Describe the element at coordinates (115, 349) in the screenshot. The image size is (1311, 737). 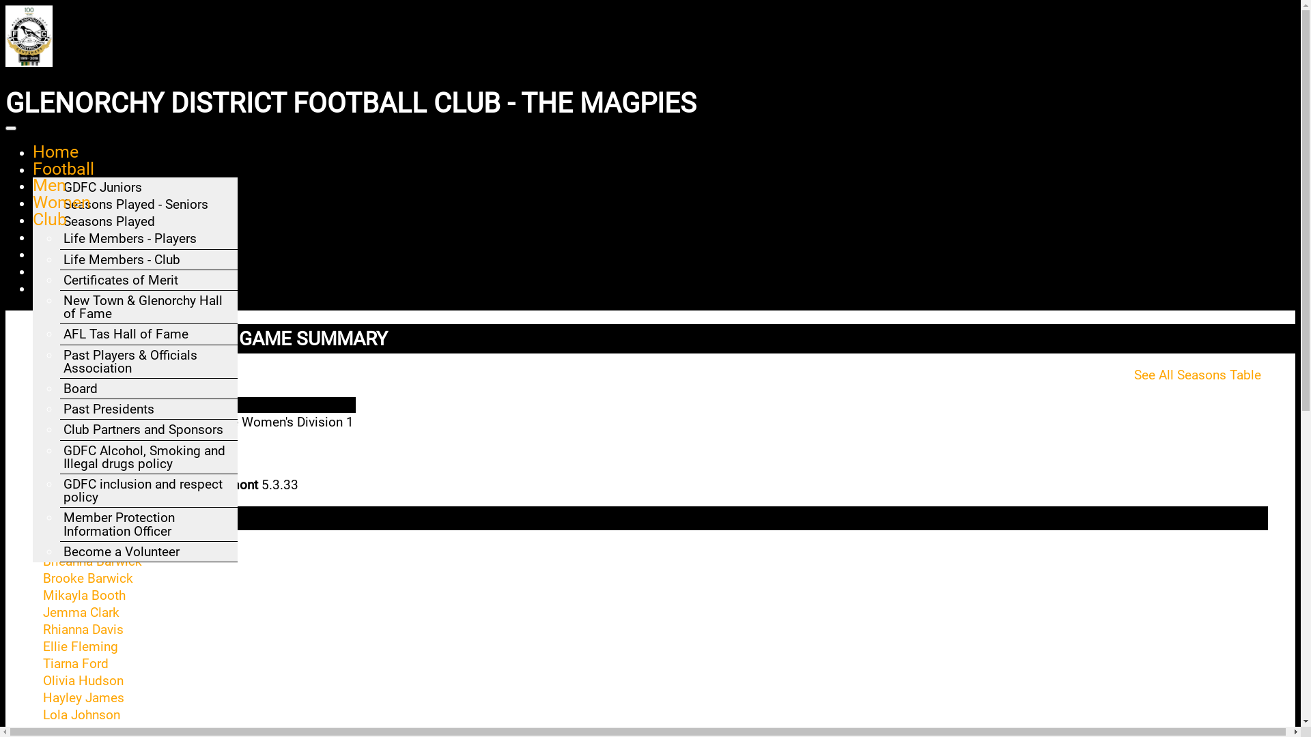
I see `Seniors - Coaches` at that location.